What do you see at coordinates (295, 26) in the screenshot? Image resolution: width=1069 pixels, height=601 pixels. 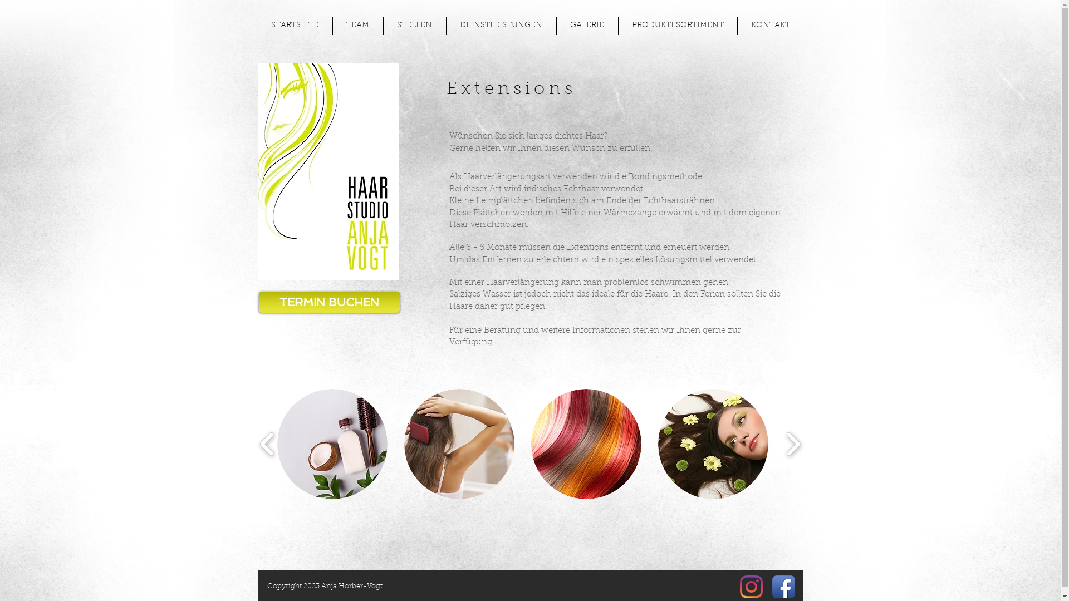 I see `STARTSEITE` at bounding box center [295, 26].